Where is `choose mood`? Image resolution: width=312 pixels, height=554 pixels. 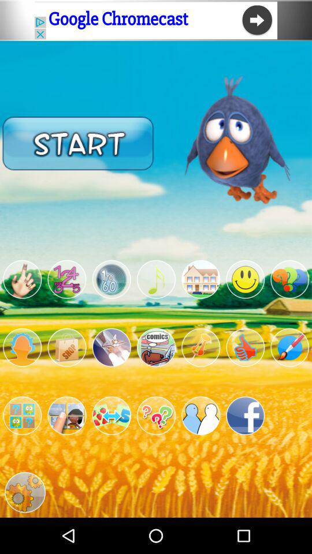 choose mood is located at coordinates (245, 279).